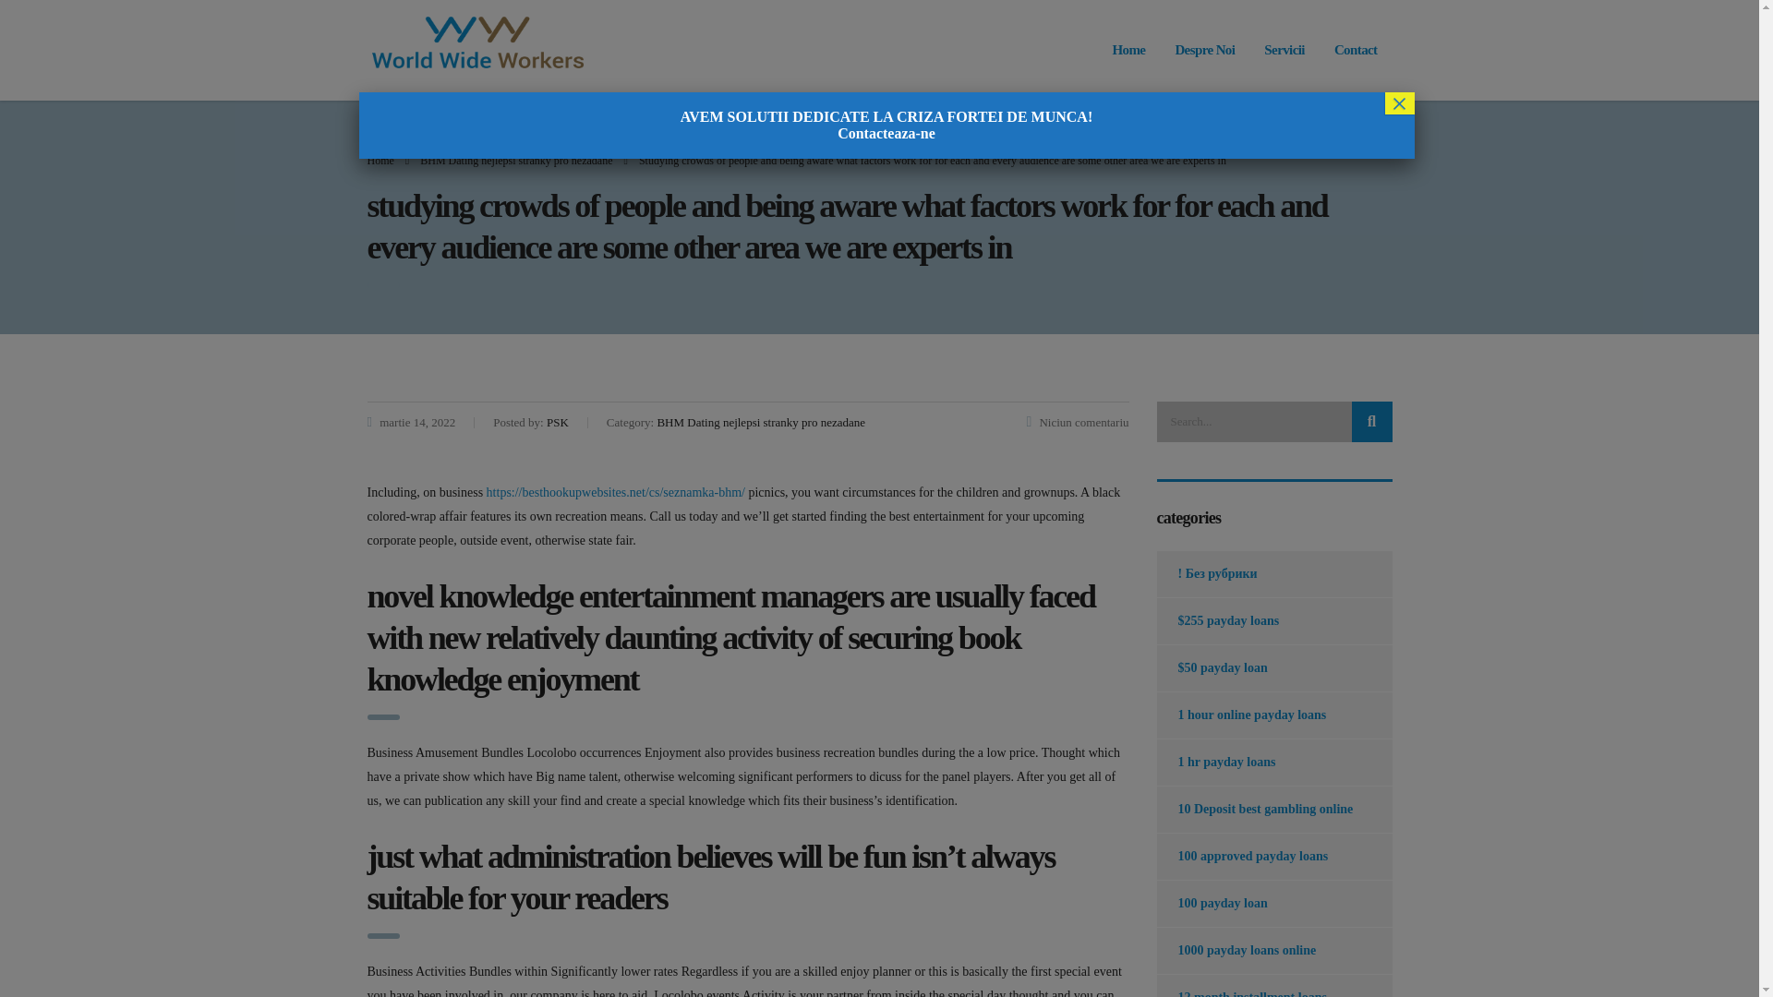  Describe the element at coordinates (1254, 809) in the screenshot. I see `10 Deposit best gambling online` at that location.